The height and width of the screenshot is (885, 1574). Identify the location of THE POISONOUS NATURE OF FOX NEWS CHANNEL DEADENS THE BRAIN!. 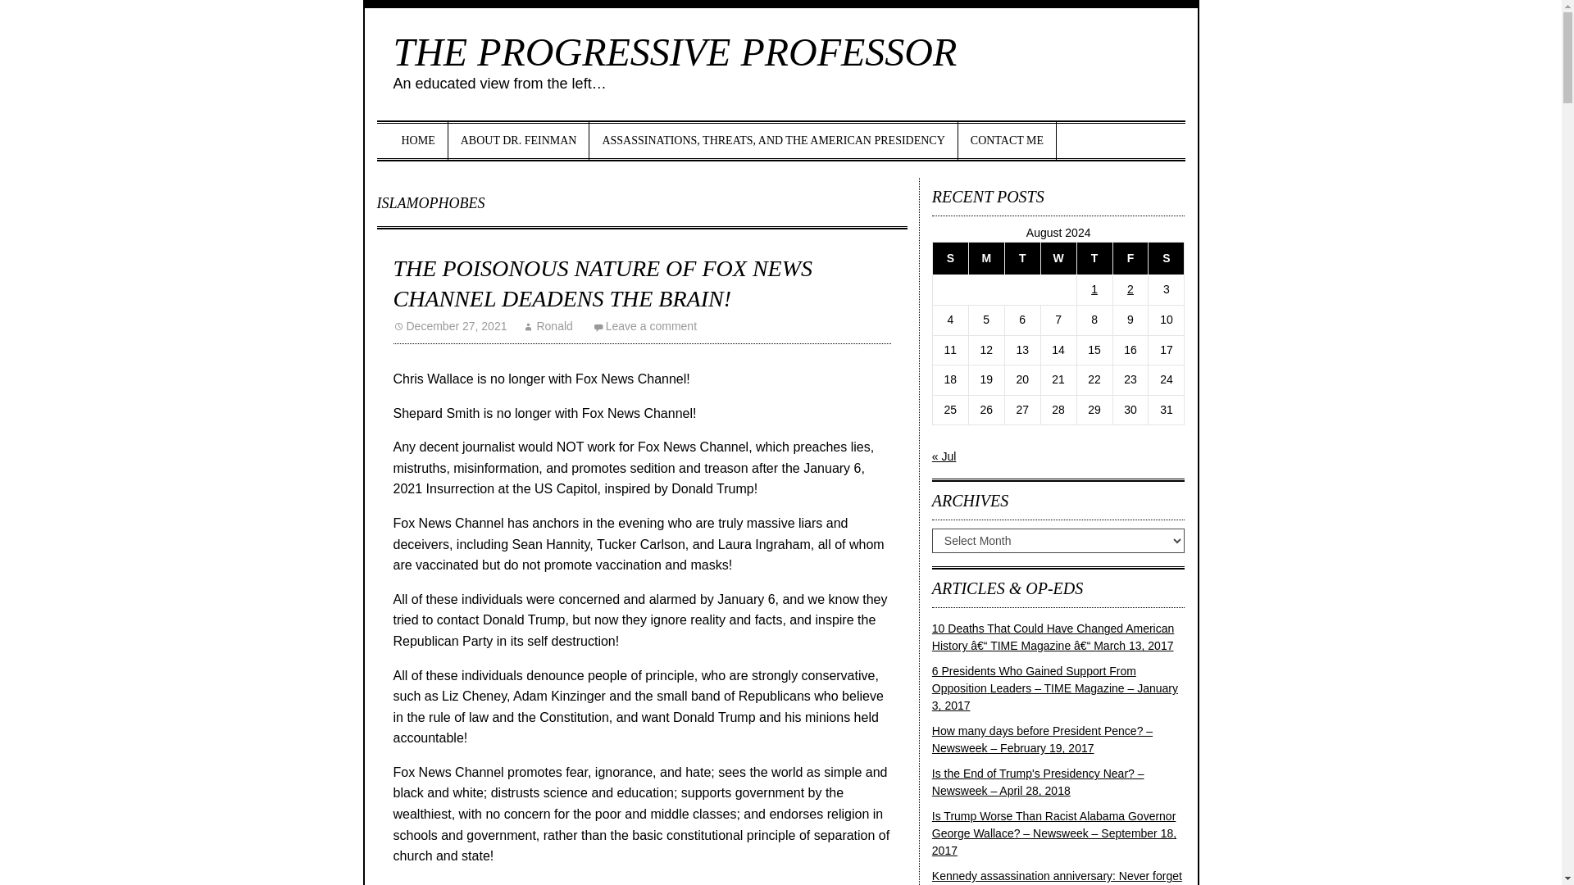
(603, 284).